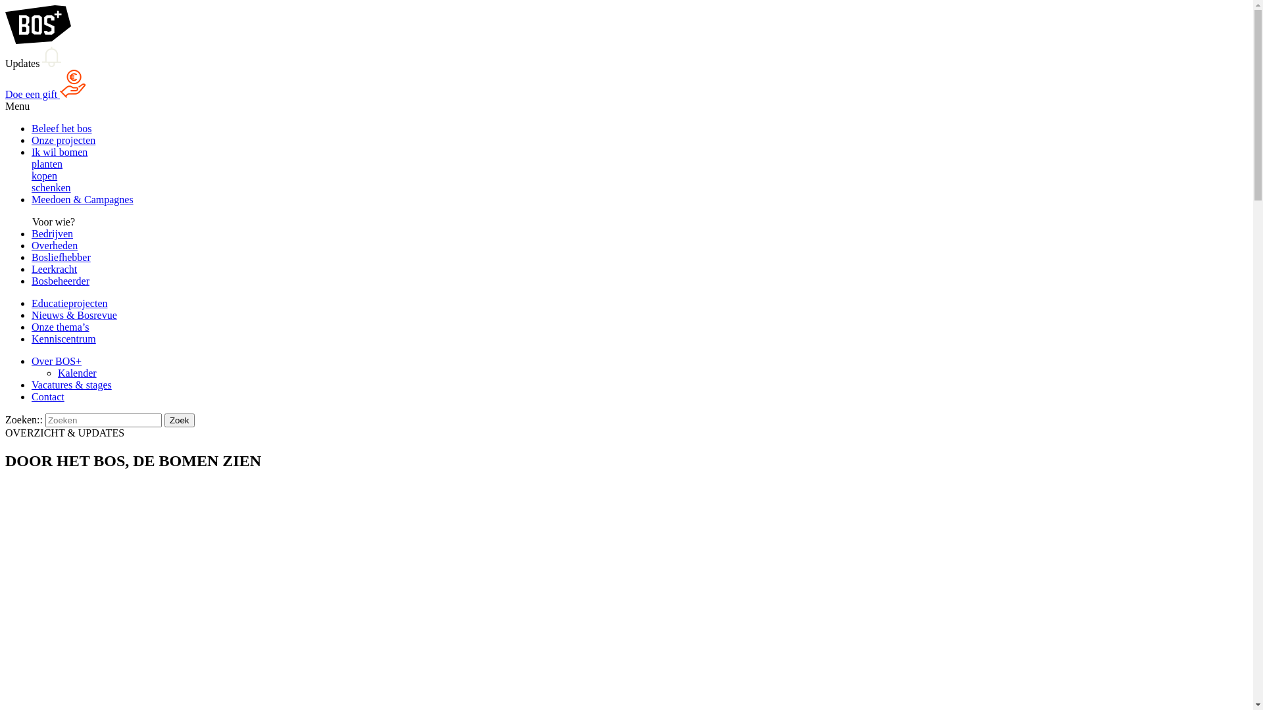 This screenshot has height=710, width=1263. I want to click on Over BOS+, so click(57, 362).